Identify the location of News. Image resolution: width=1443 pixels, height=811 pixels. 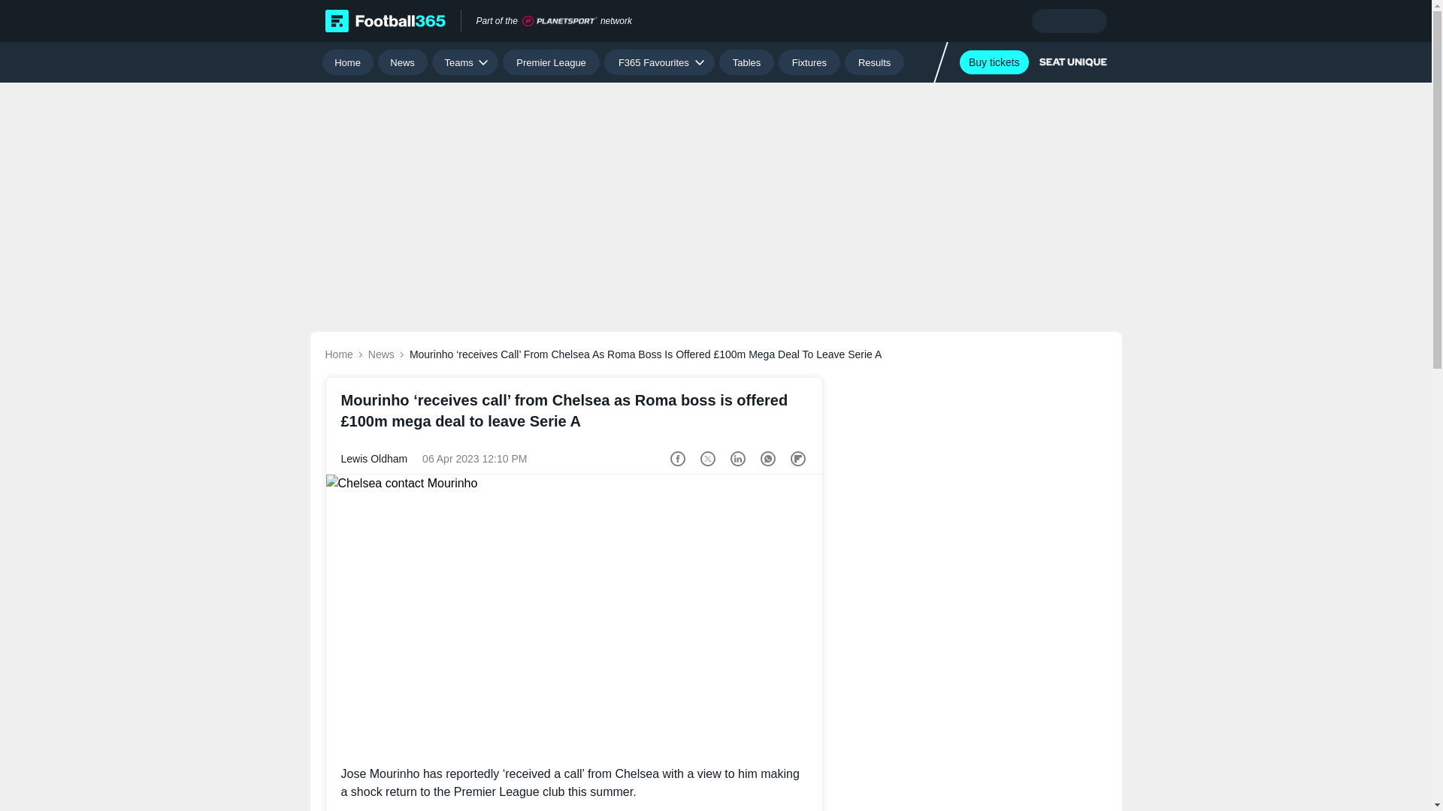
(403, 62).